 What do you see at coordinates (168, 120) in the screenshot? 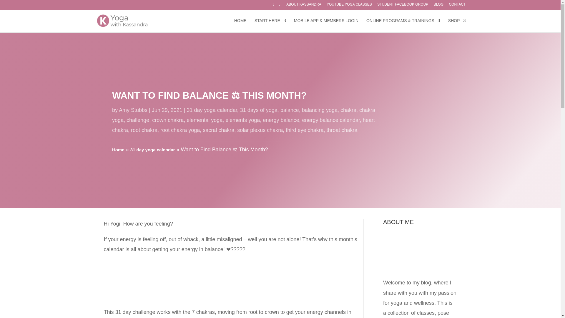
I see `crown chakra` at bounding box center [168, 120].